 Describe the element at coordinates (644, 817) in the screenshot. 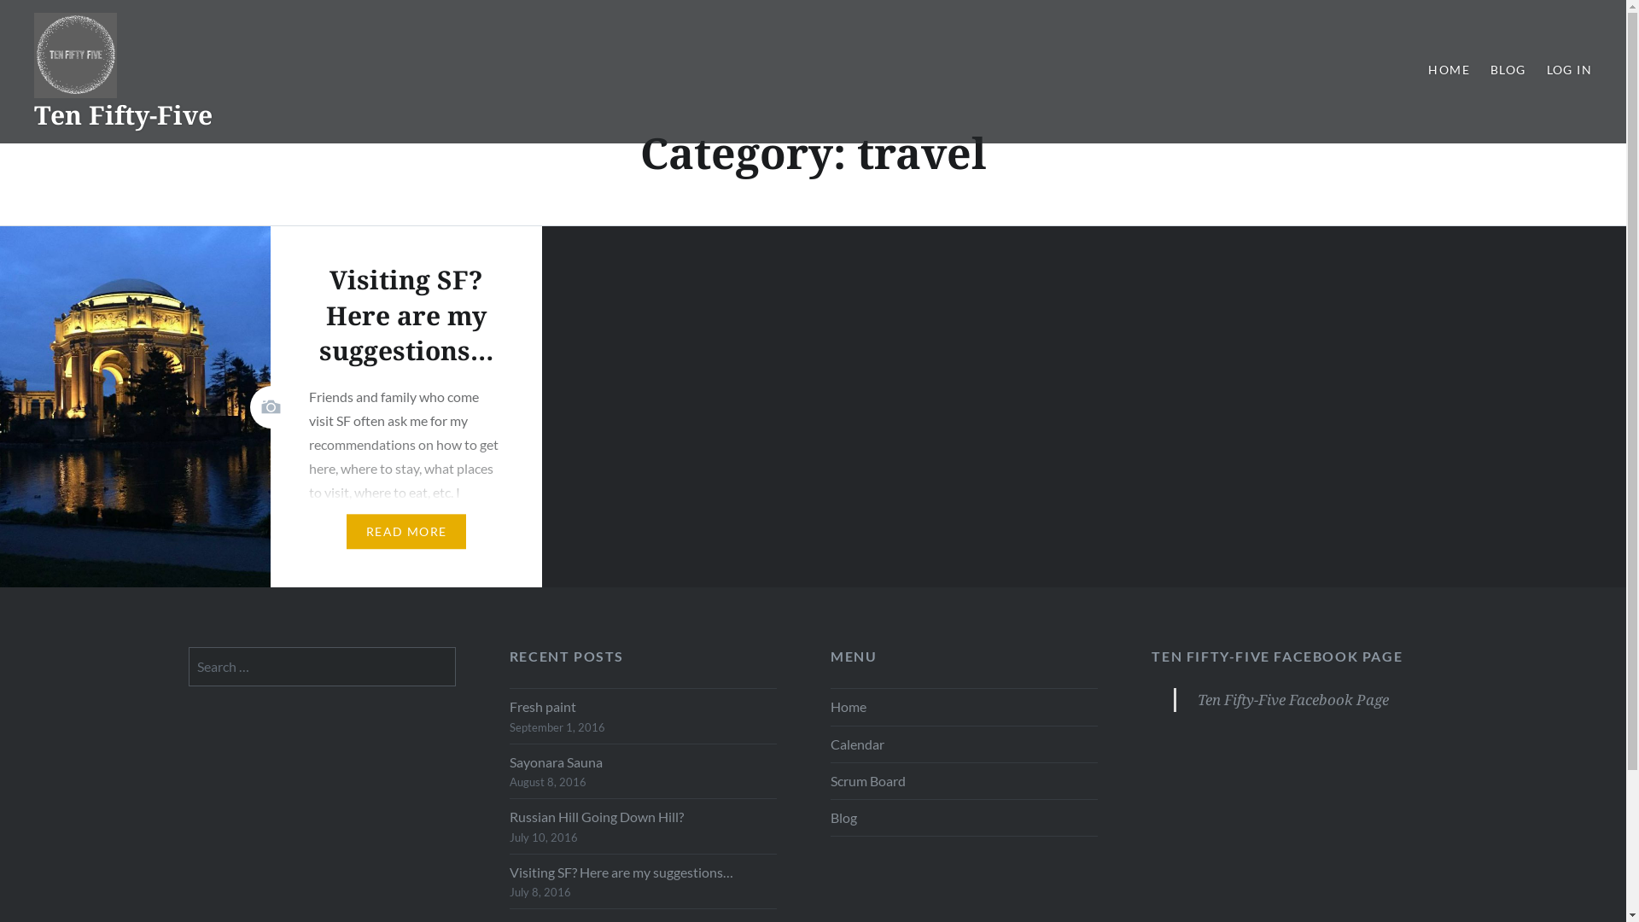

I see `Russian Hill Going Down Hill?` at that location.